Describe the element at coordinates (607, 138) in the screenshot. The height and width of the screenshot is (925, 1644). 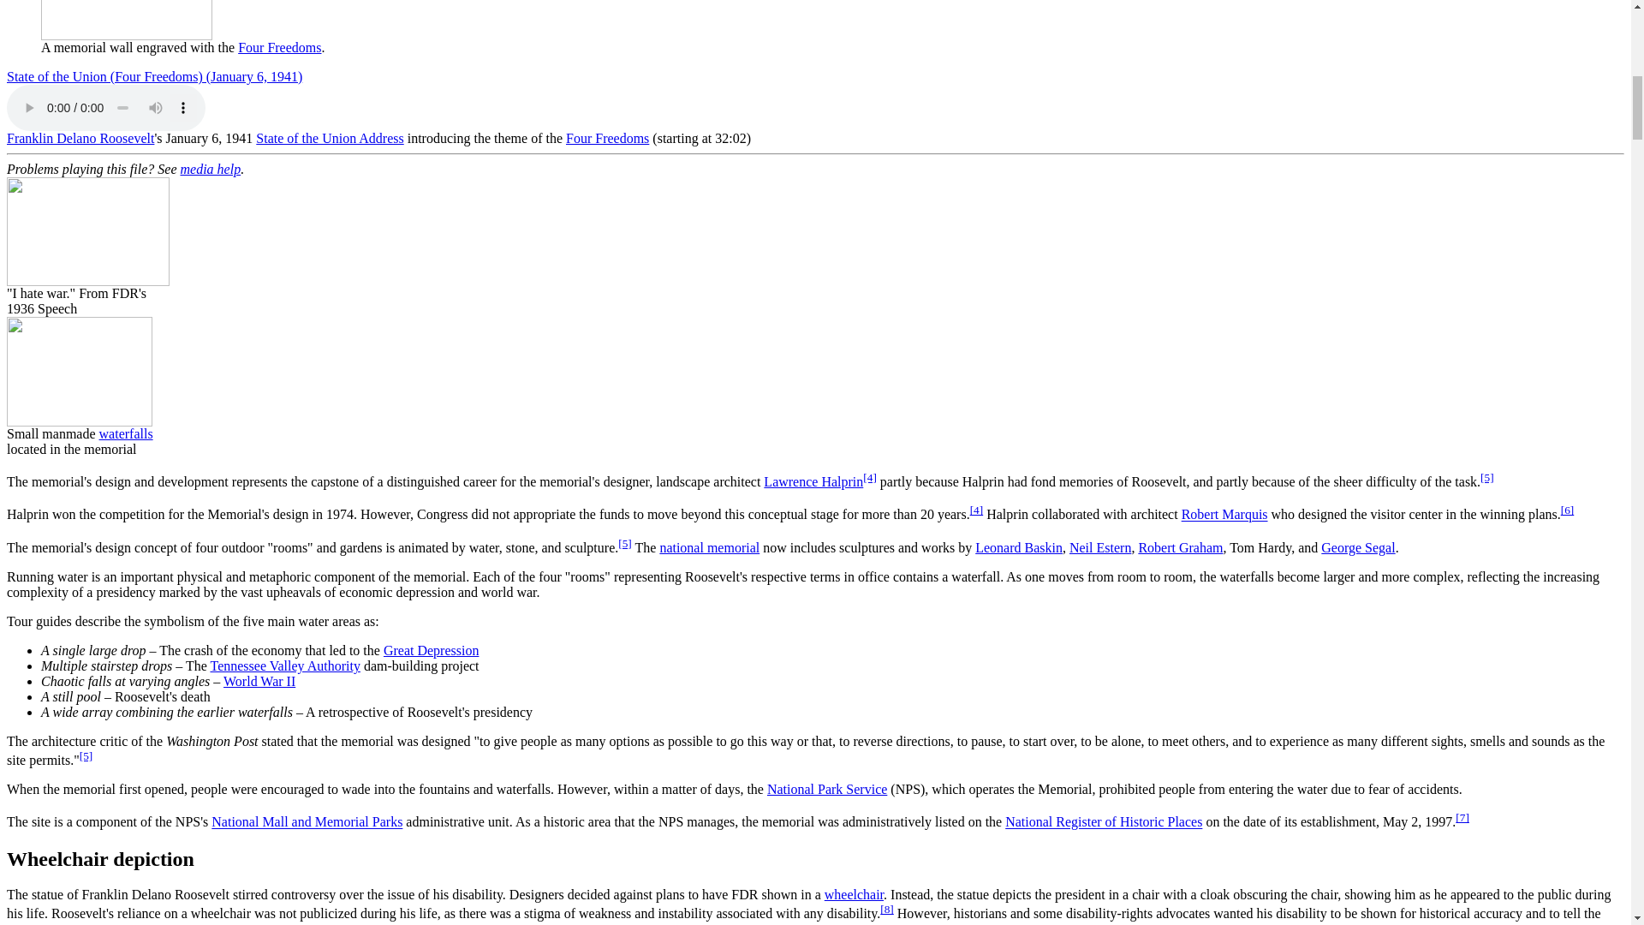
I see `Four Freedoms` at that location.